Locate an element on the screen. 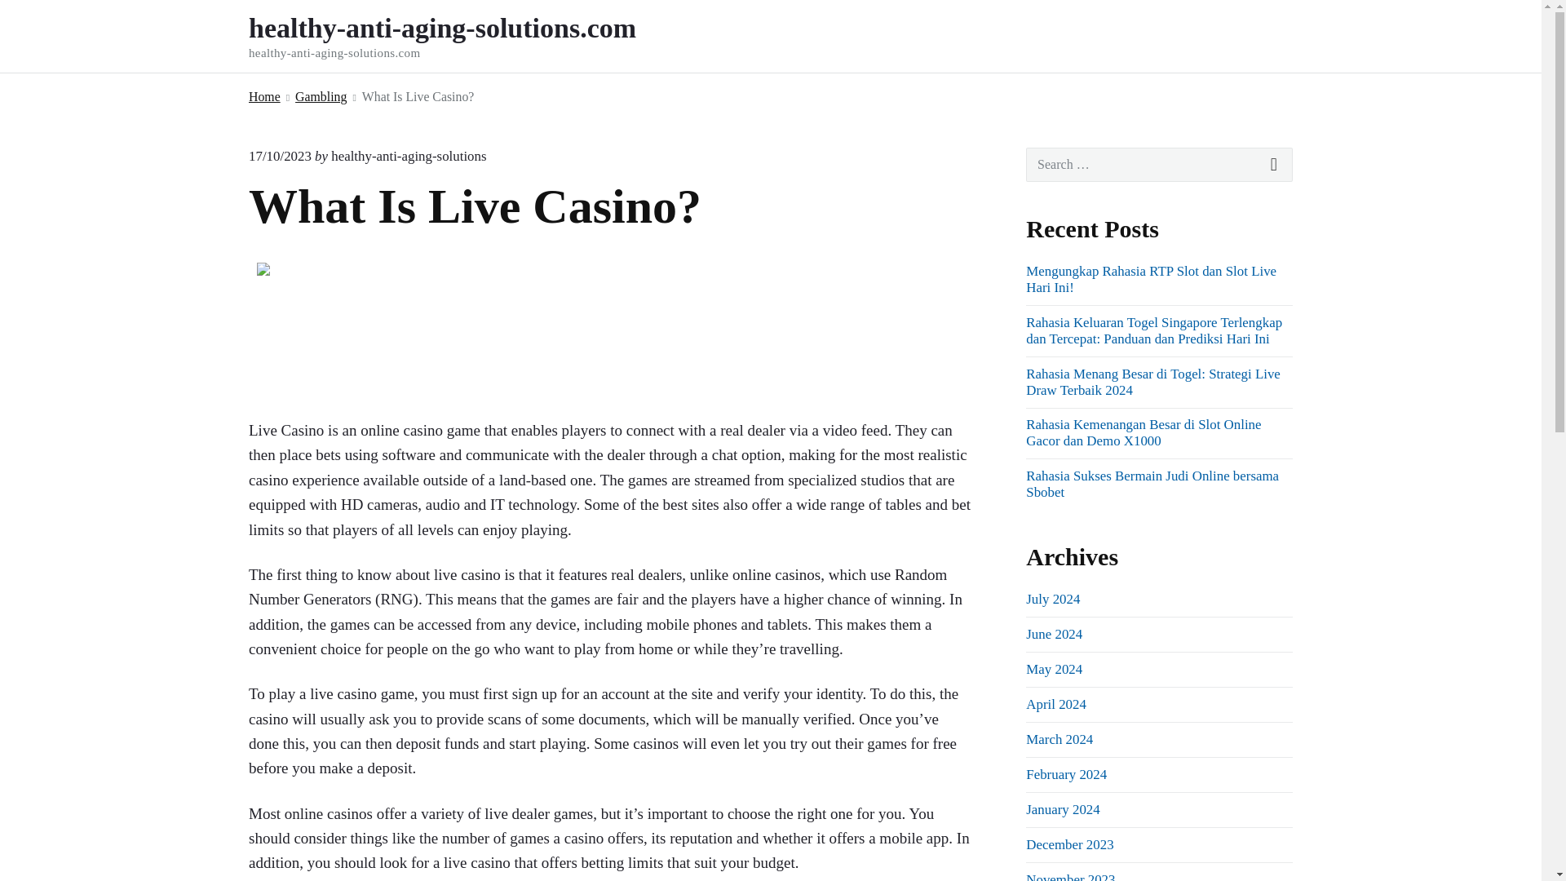 The height and width of the screenshot is (881, 1566). Search for: is located at coordinates (1159, 165).